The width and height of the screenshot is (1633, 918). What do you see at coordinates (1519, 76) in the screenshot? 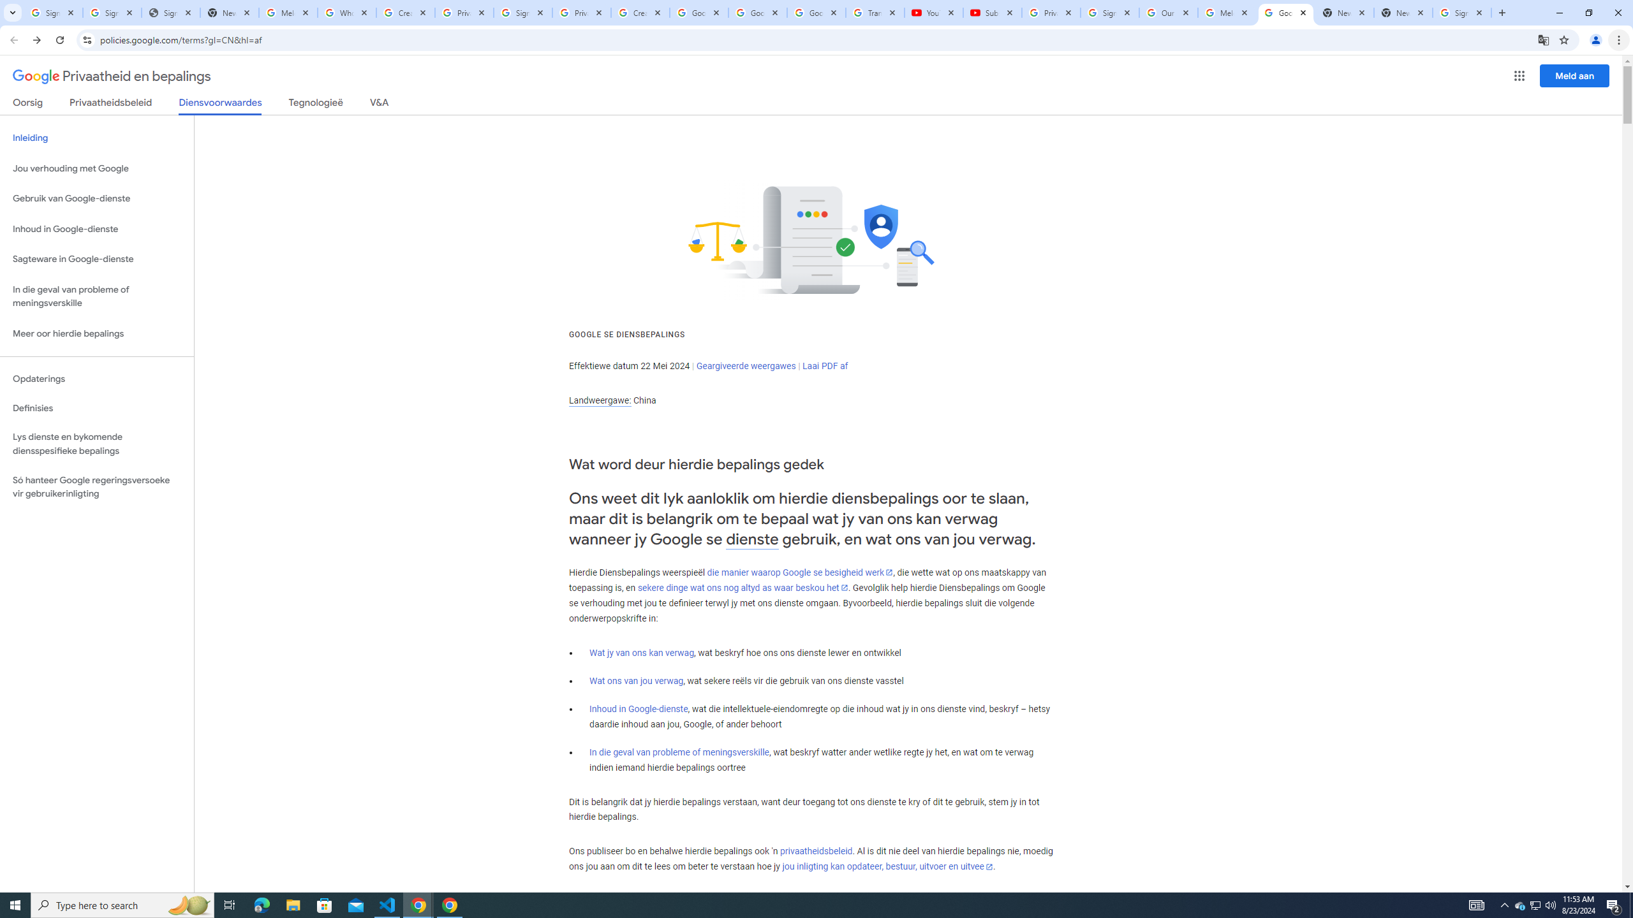
I see `Google-programme` at bounding box center [1519, 76].